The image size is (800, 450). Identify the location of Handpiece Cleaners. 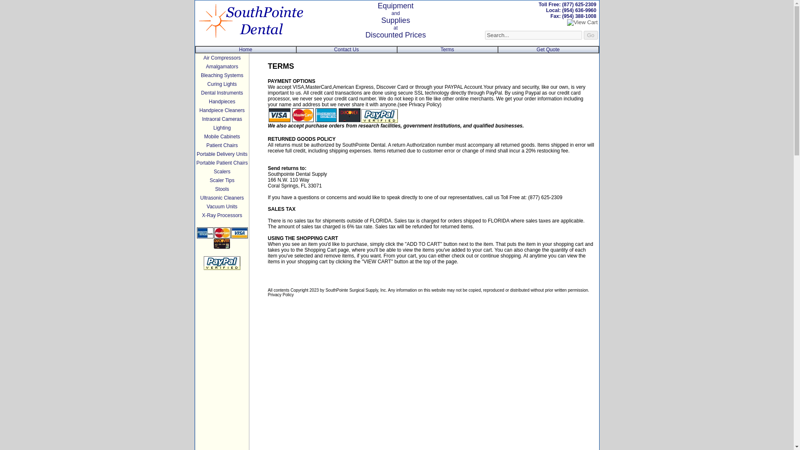
(222, 110).